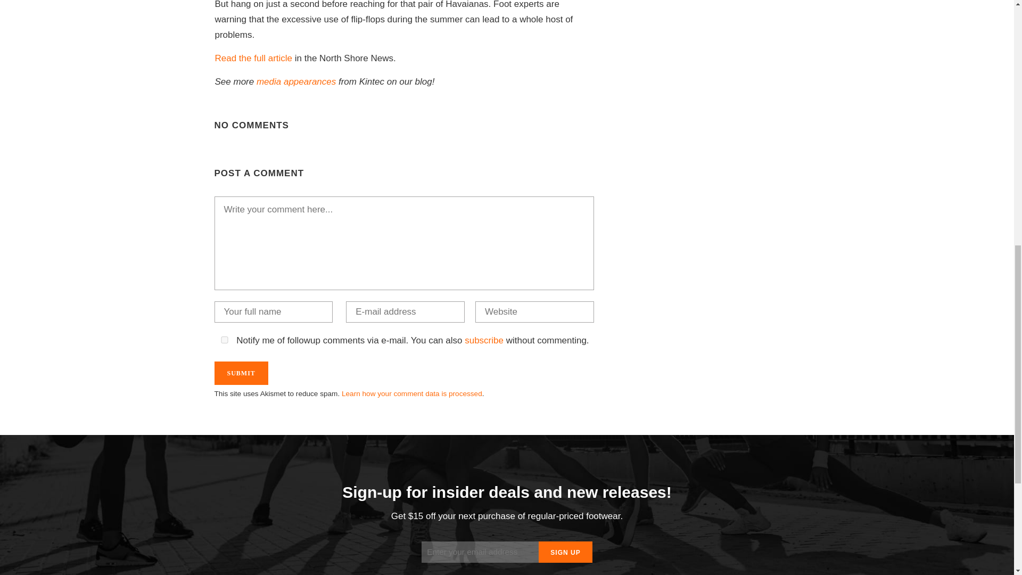 The image size is (1022, 575). I want to click on Submit, so click(241, 373).